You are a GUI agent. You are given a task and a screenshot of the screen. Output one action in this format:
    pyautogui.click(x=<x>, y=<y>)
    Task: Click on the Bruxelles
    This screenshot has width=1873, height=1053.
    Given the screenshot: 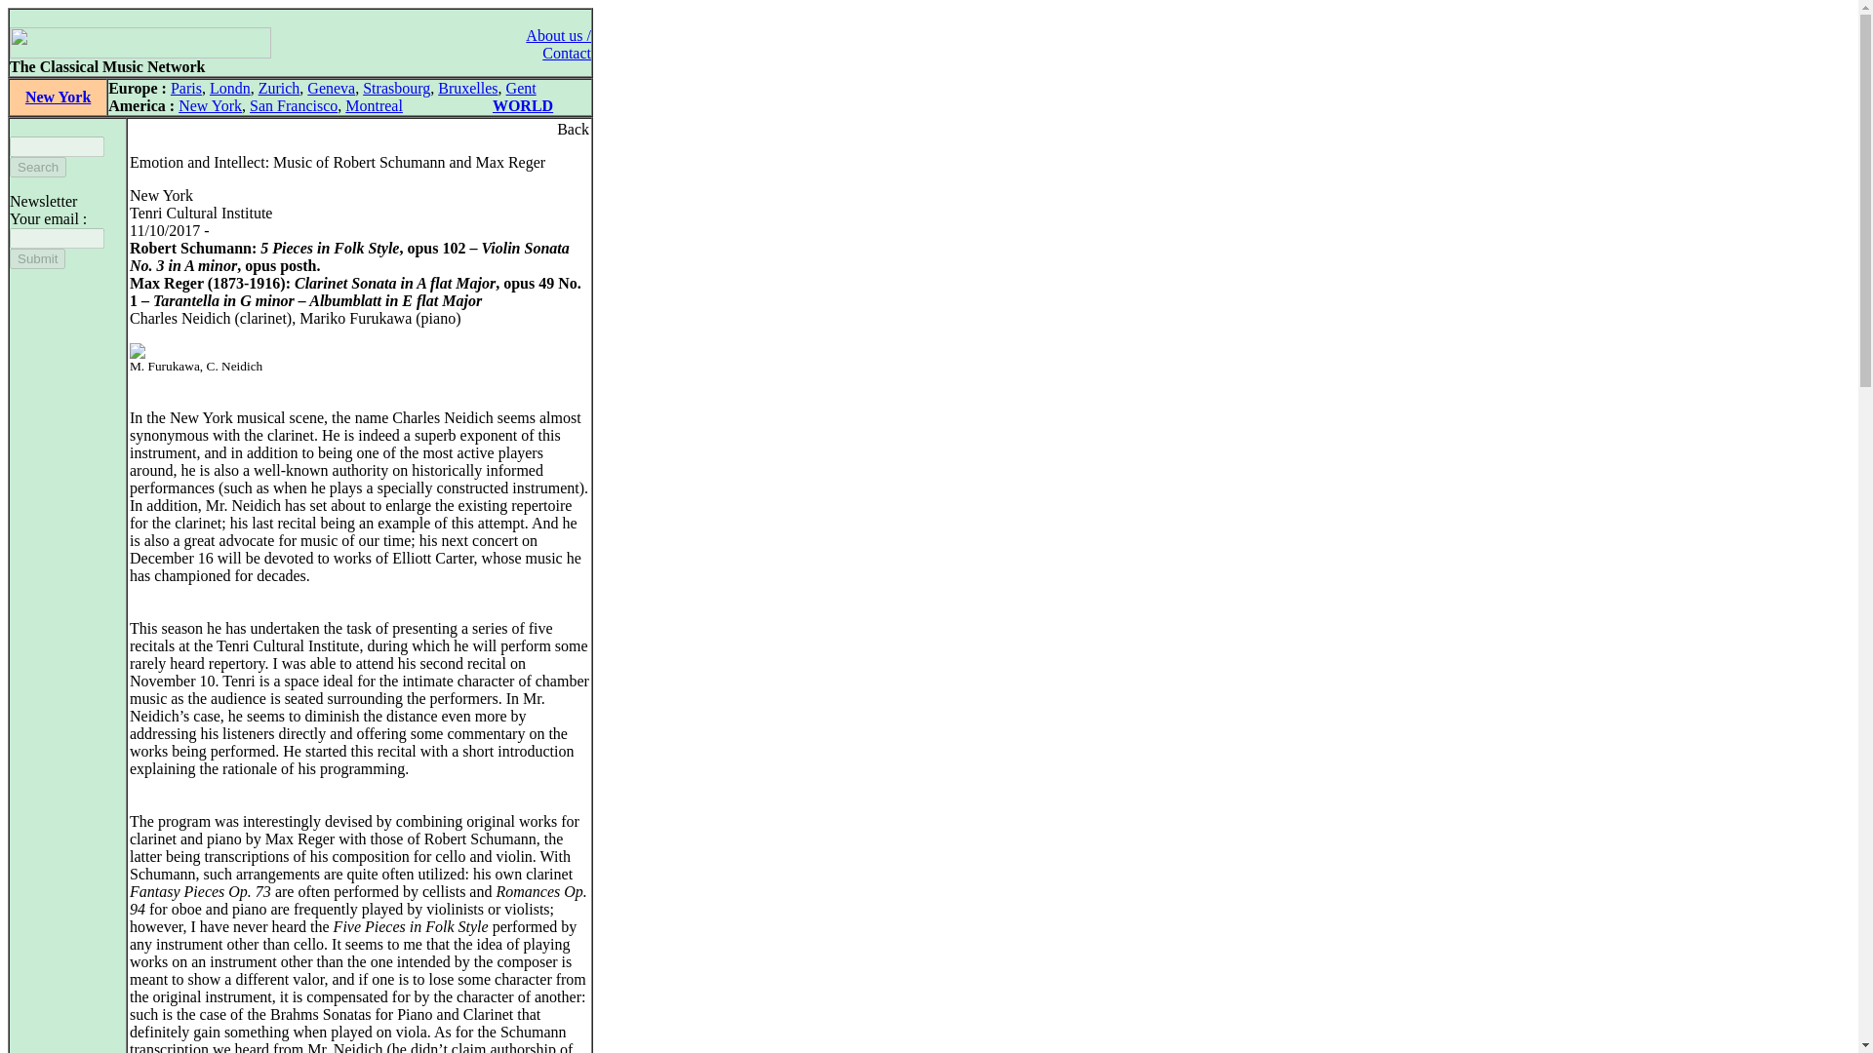 What is the action you would take?
    pyautogui.click(x=468, y=88)
    